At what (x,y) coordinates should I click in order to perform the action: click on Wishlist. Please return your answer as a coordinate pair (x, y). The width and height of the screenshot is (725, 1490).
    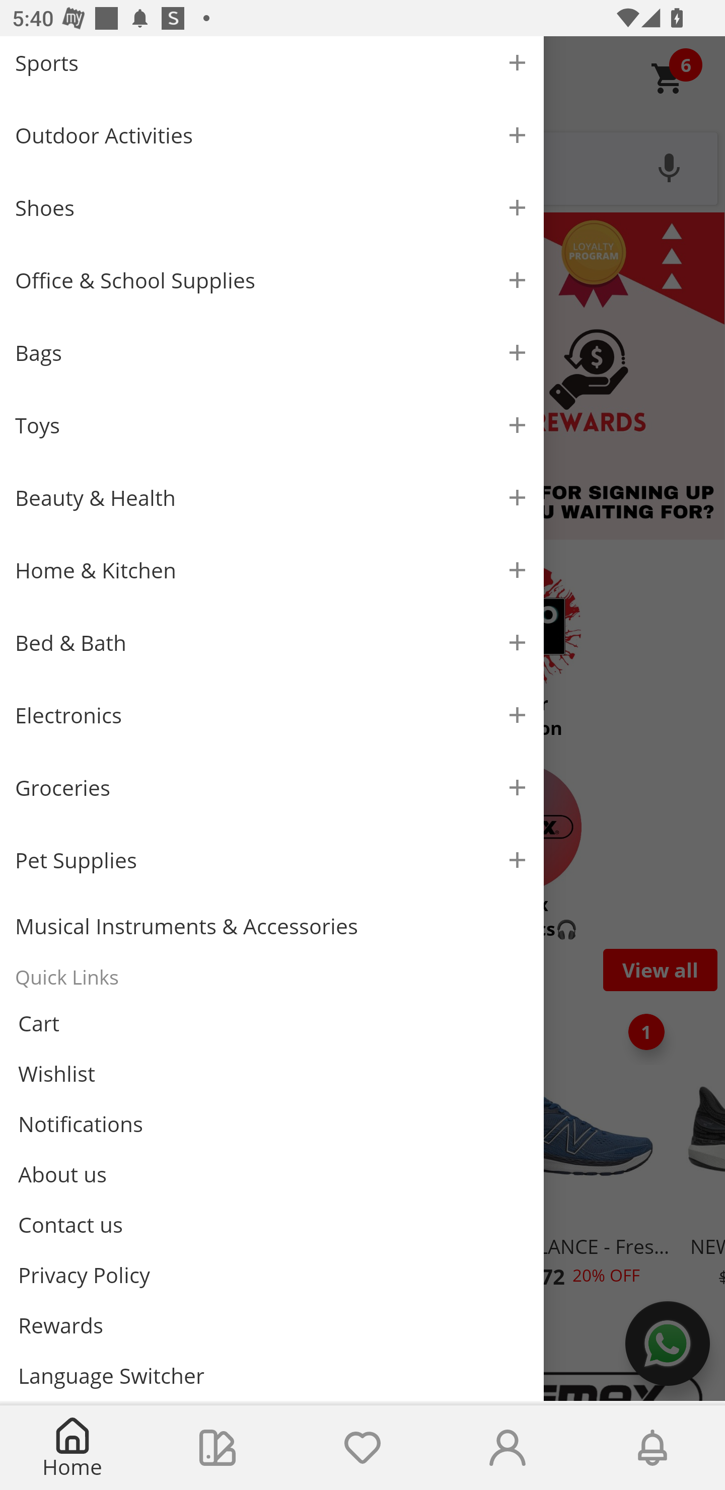
    Looking at the image, I should click on (272, 1074).